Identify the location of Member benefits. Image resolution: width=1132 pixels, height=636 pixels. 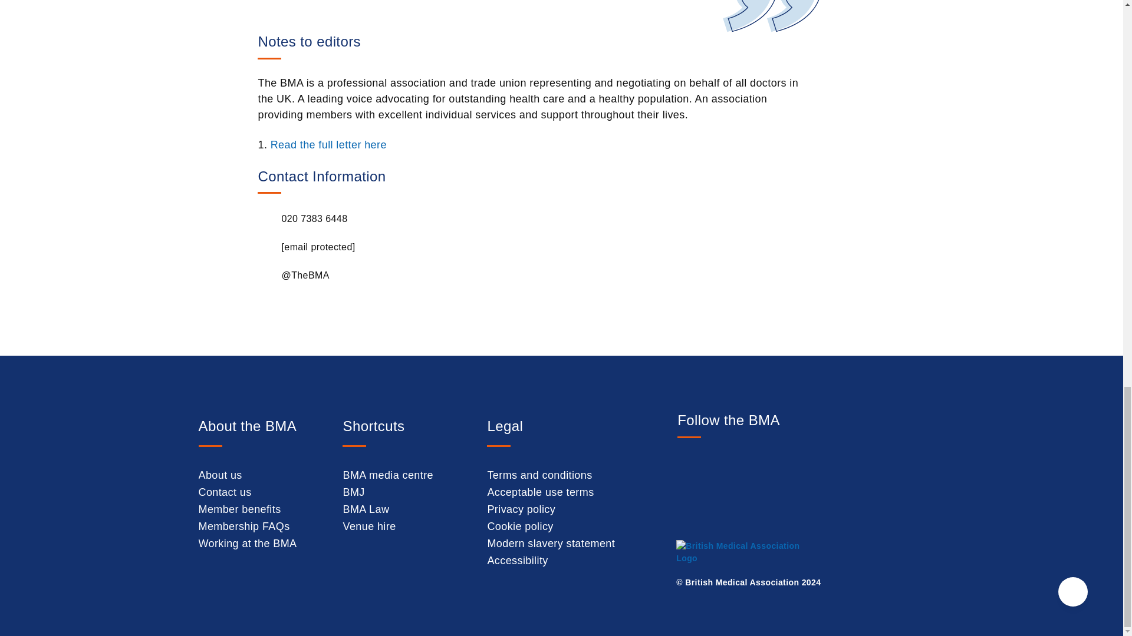
(239, 509).